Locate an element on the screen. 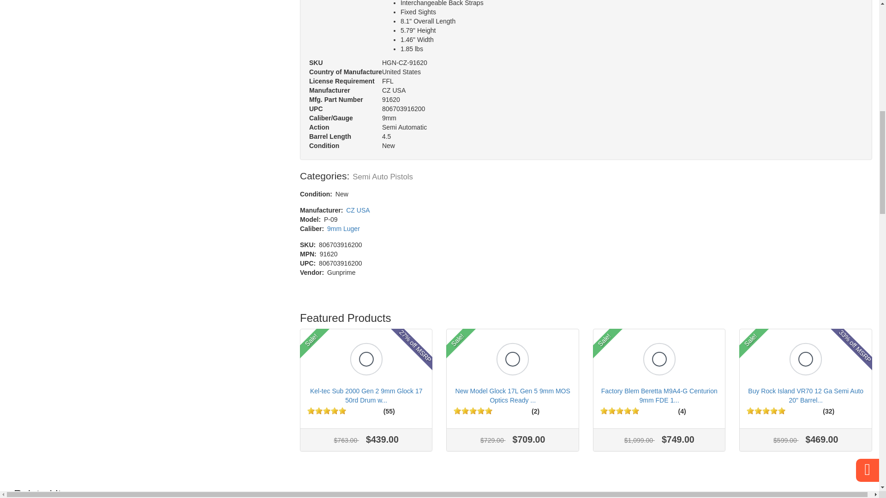  4 stars is located at coordinates (334, 410).